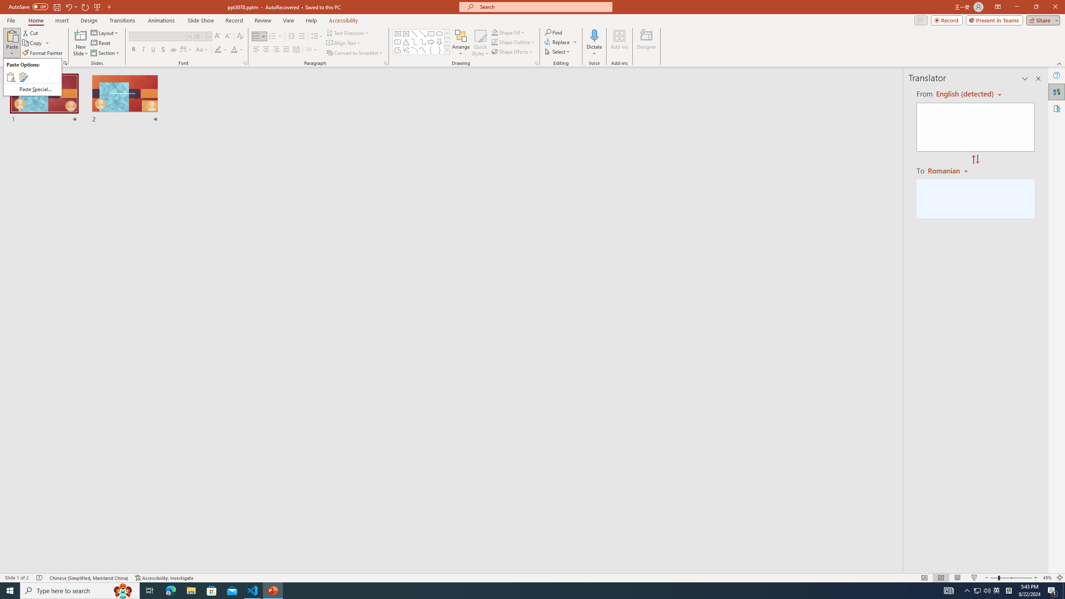 The height and width of the screenshot is (599, 1065). Describe the element at coordinates (237, 50) in the screenshot. I see `Font Color` at that location.